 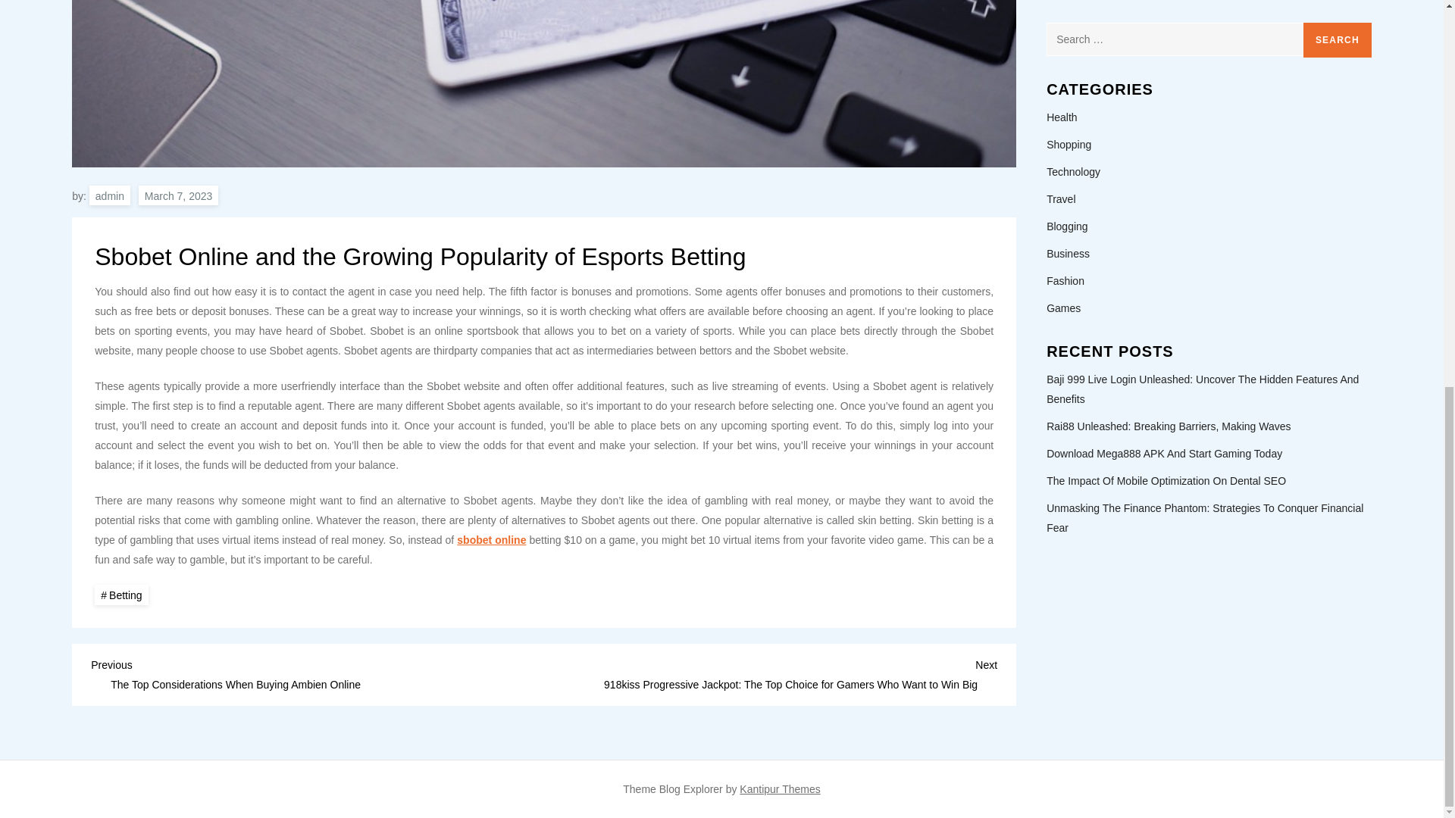 I want to click on sbobet online, so click(x=491, y=540).